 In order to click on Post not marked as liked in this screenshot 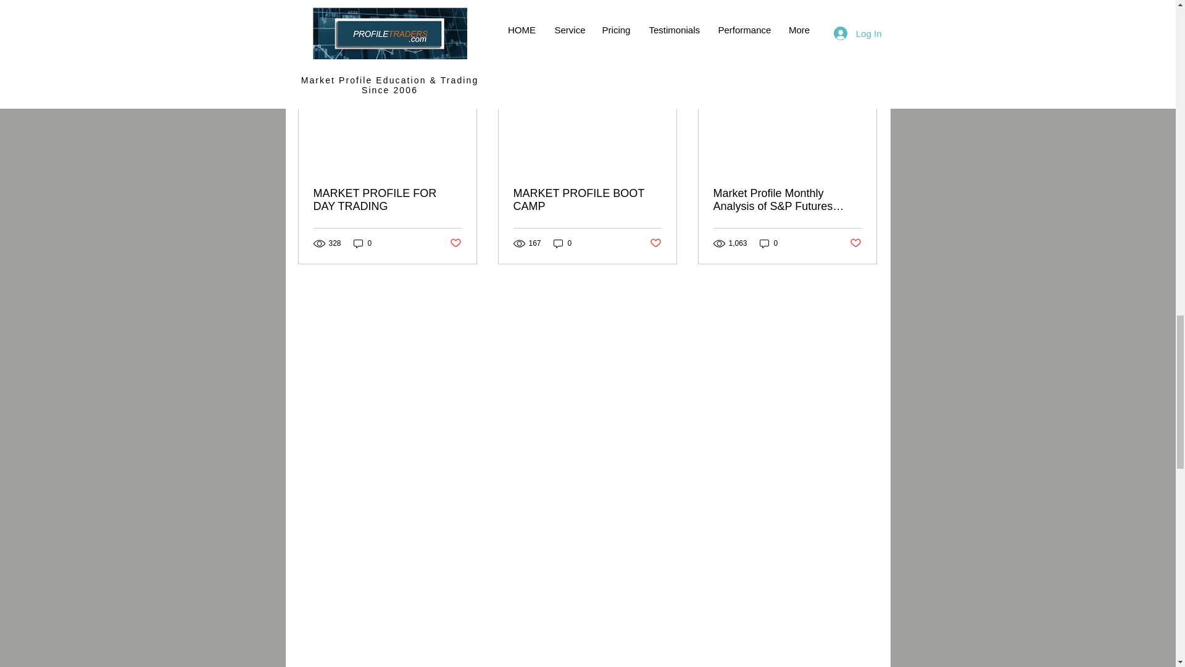, I will do `click(454, 243)`.